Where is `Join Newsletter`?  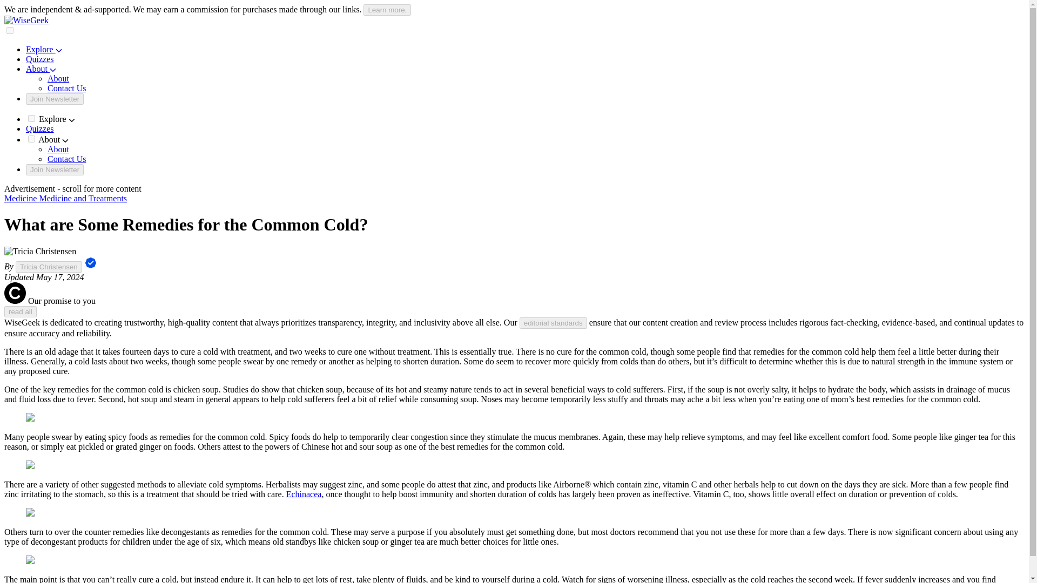
Join Newsletter is located at coordinates (55, 99).